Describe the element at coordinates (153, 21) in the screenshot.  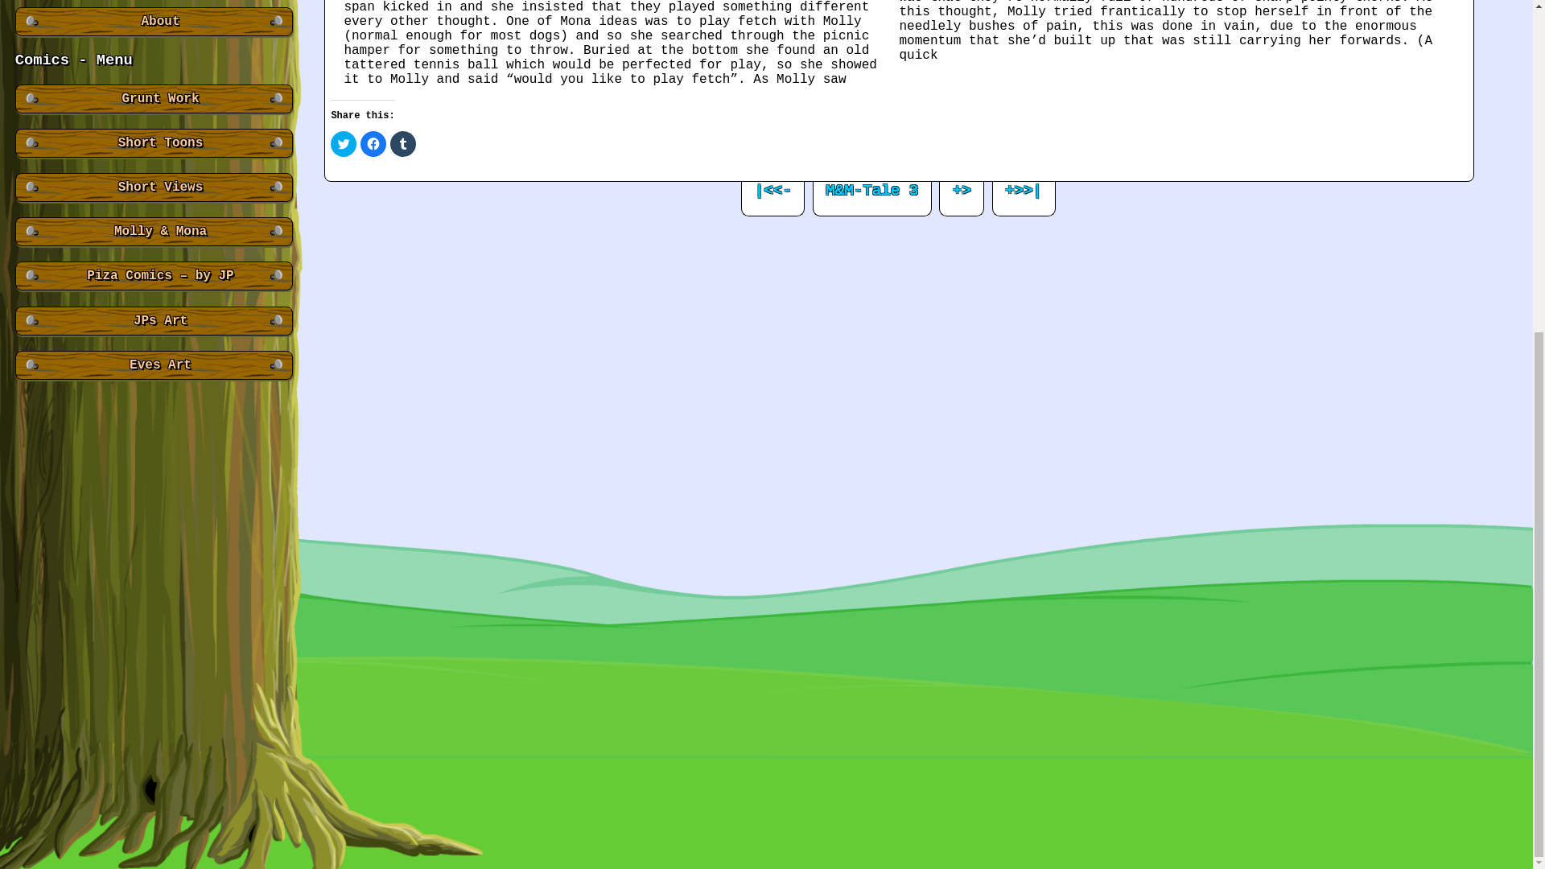
I see `About` at that location.